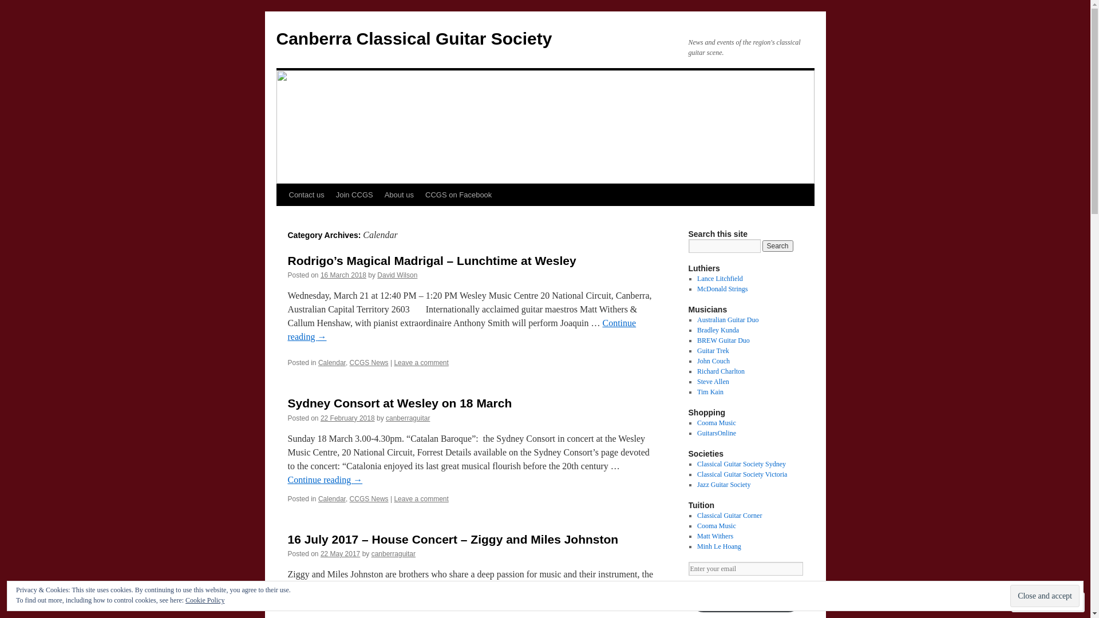  What do you see at coordinates (721, 371) in the screenshot?
I see `Richard Charlton` at bounding box center [721, 371].